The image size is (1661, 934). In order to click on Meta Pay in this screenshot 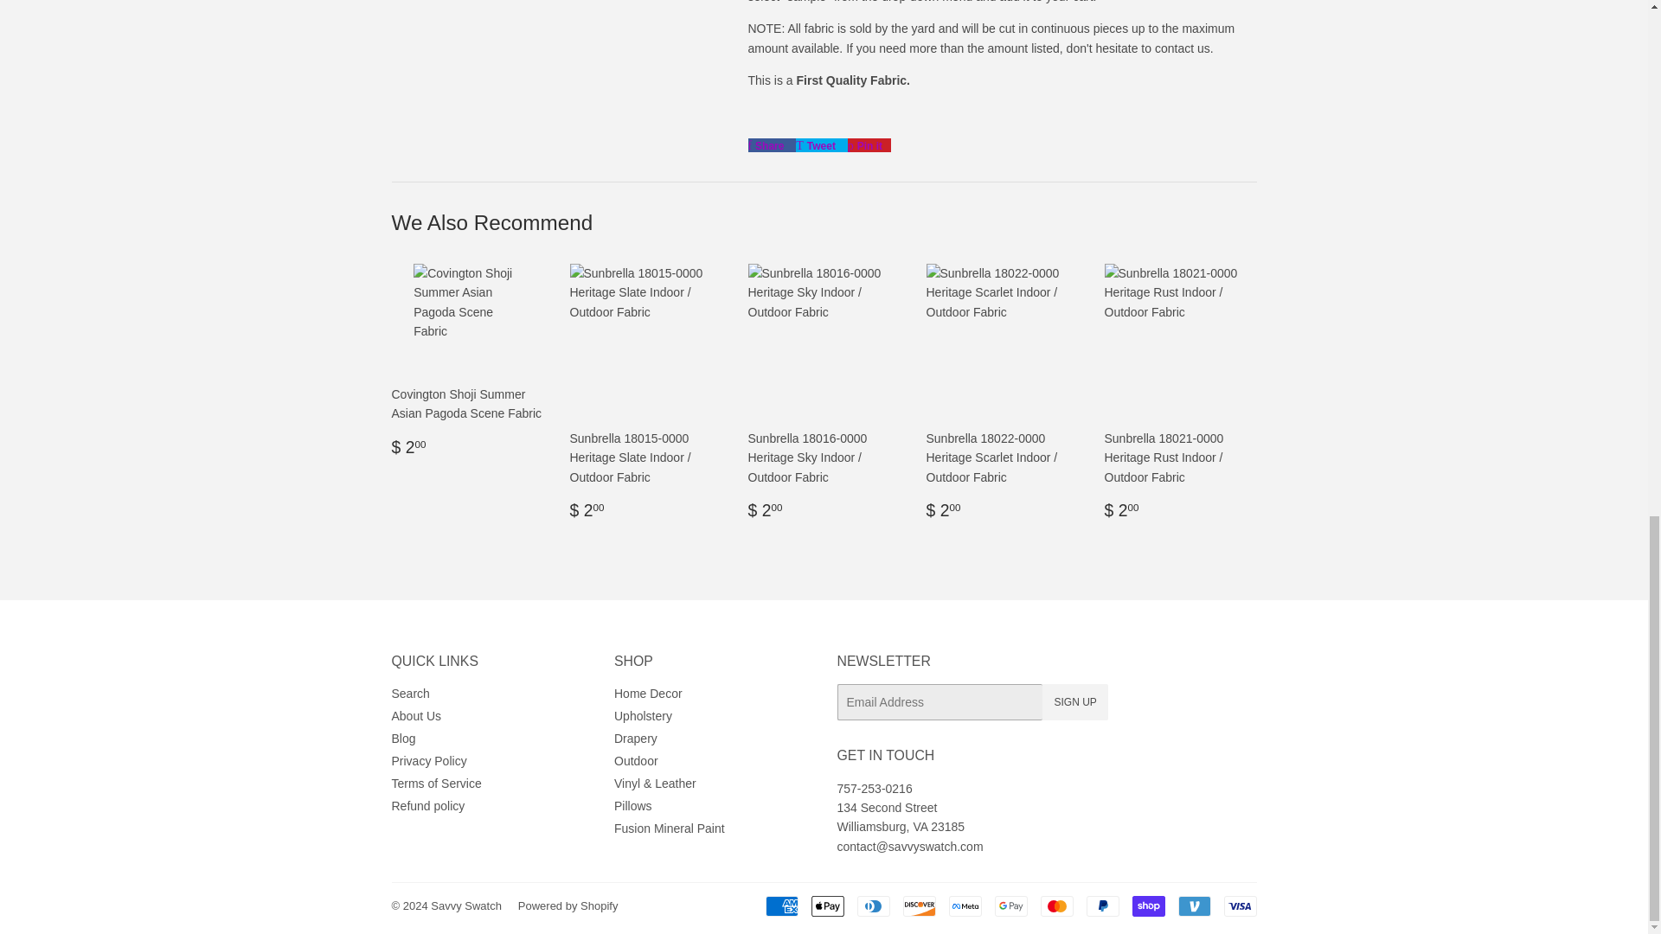, I will do `click(965, 905)`.